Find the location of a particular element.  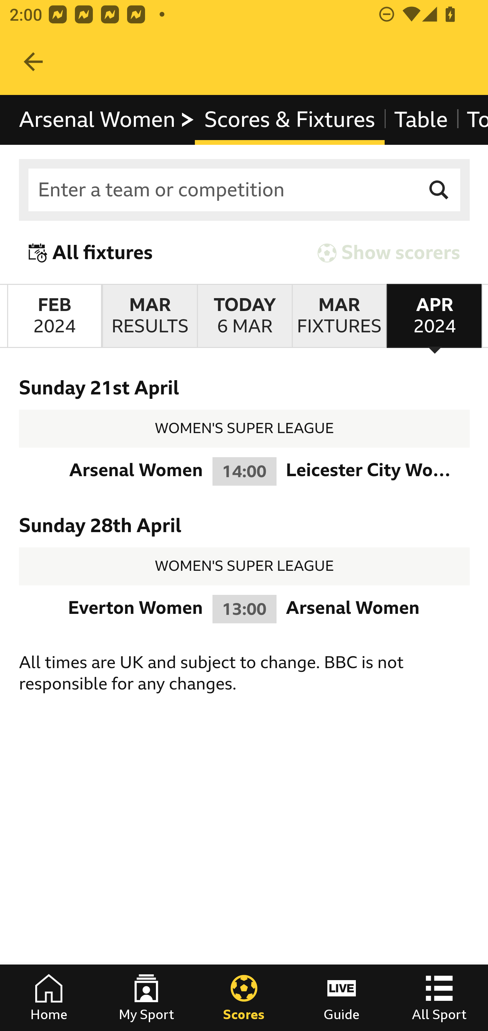

Show scorers is located at coordinates (389, 252).